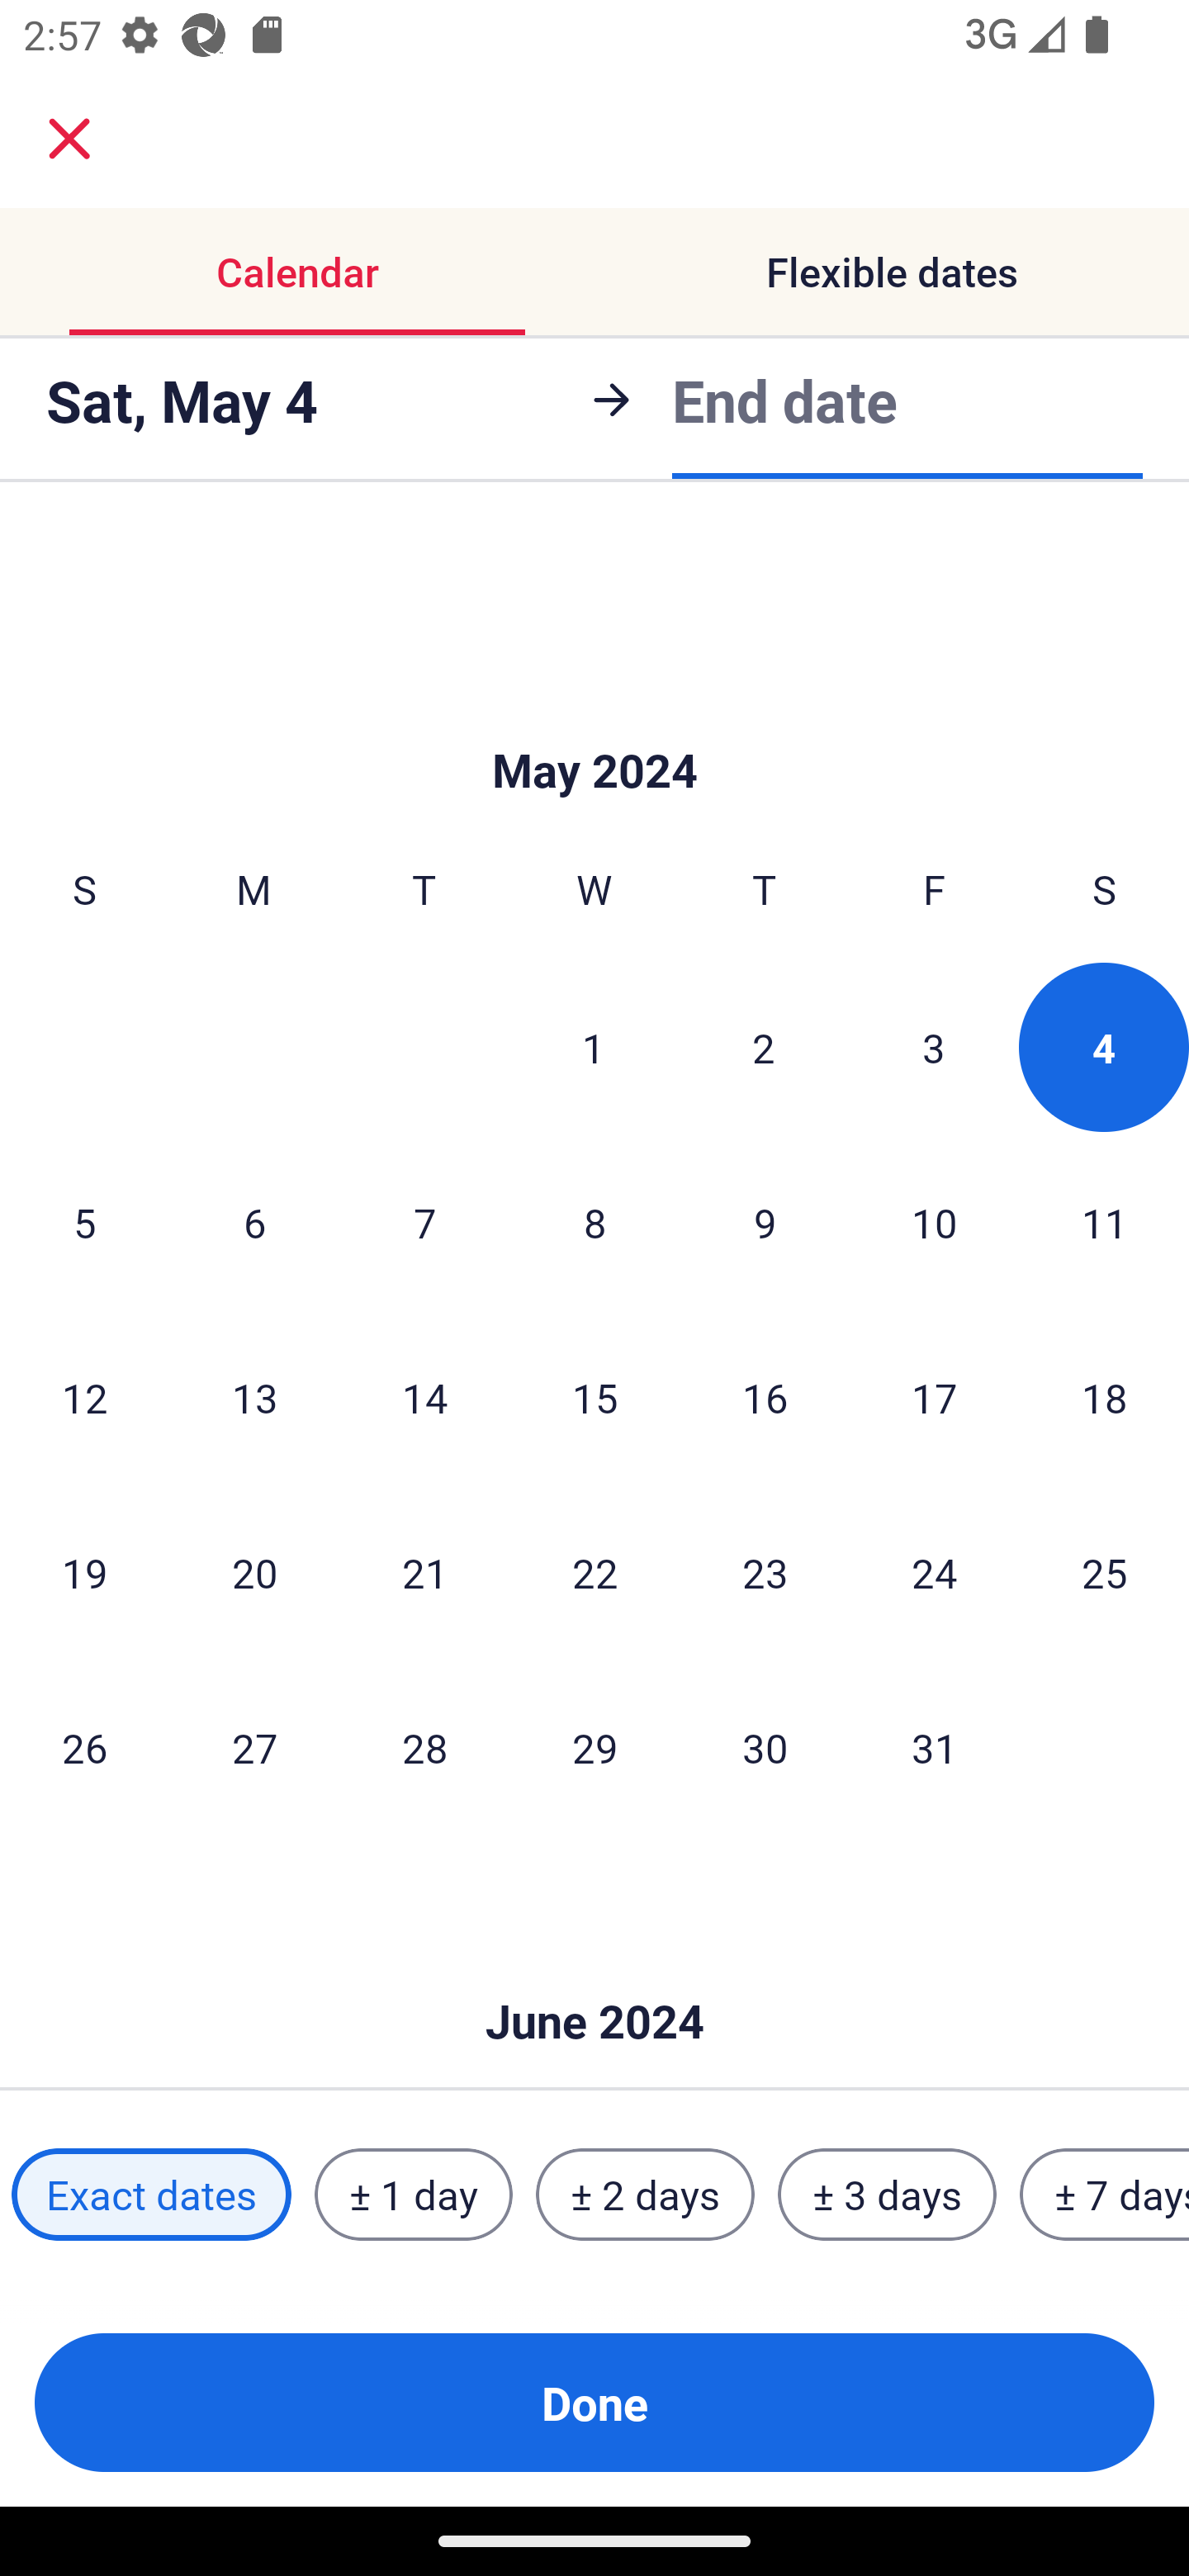  I want to click on 30 Thursday, May 30, 2024, so click(765, 1747).